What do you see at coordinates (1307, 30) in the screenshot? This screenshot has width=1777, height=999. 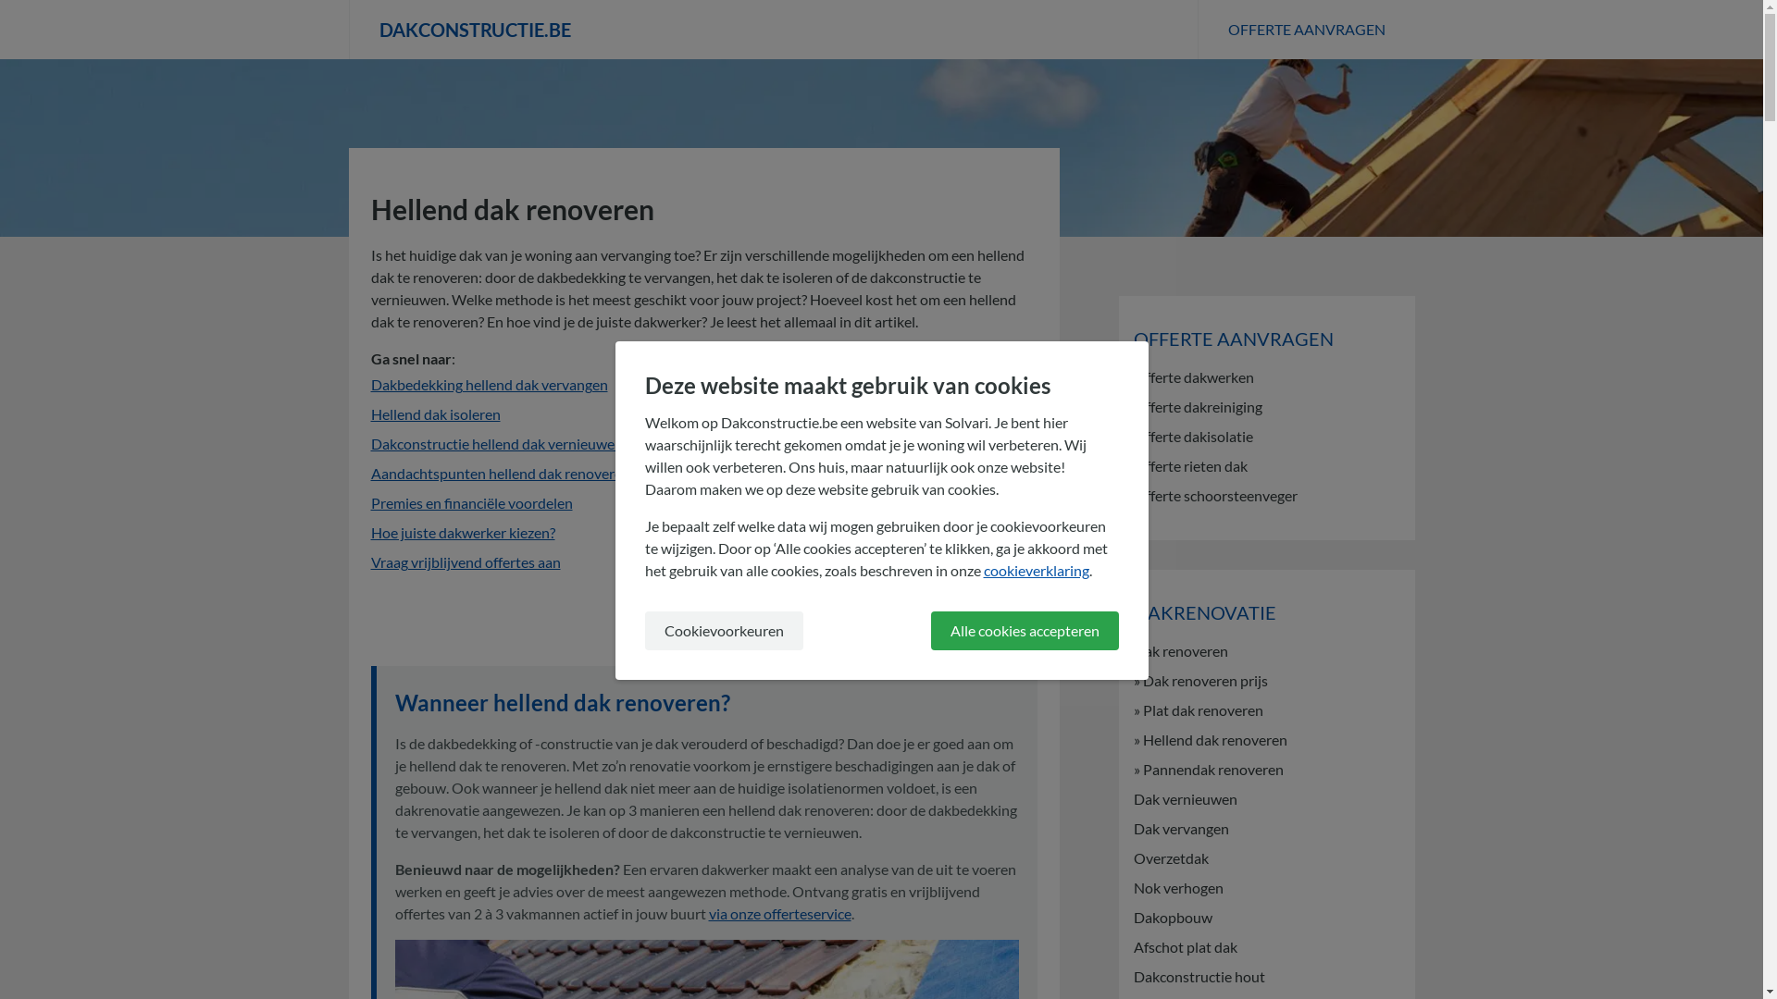 I see `OFFERTE AANVRAGEN` at bounding box center [1307, 30].